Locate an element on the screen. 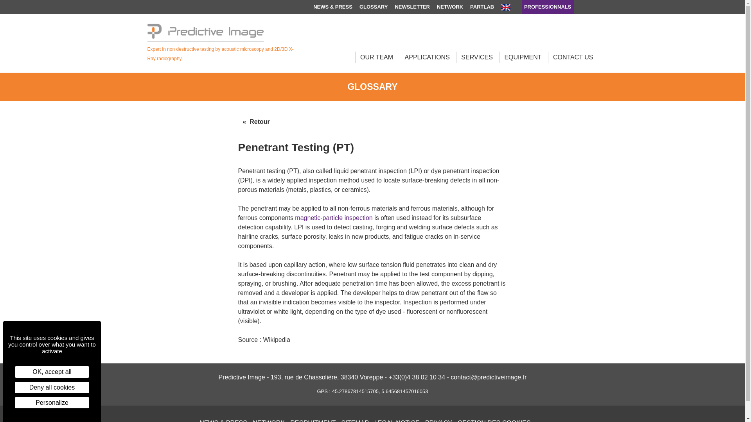  LEGAL NOTICE is located at coordinates (397, 420).